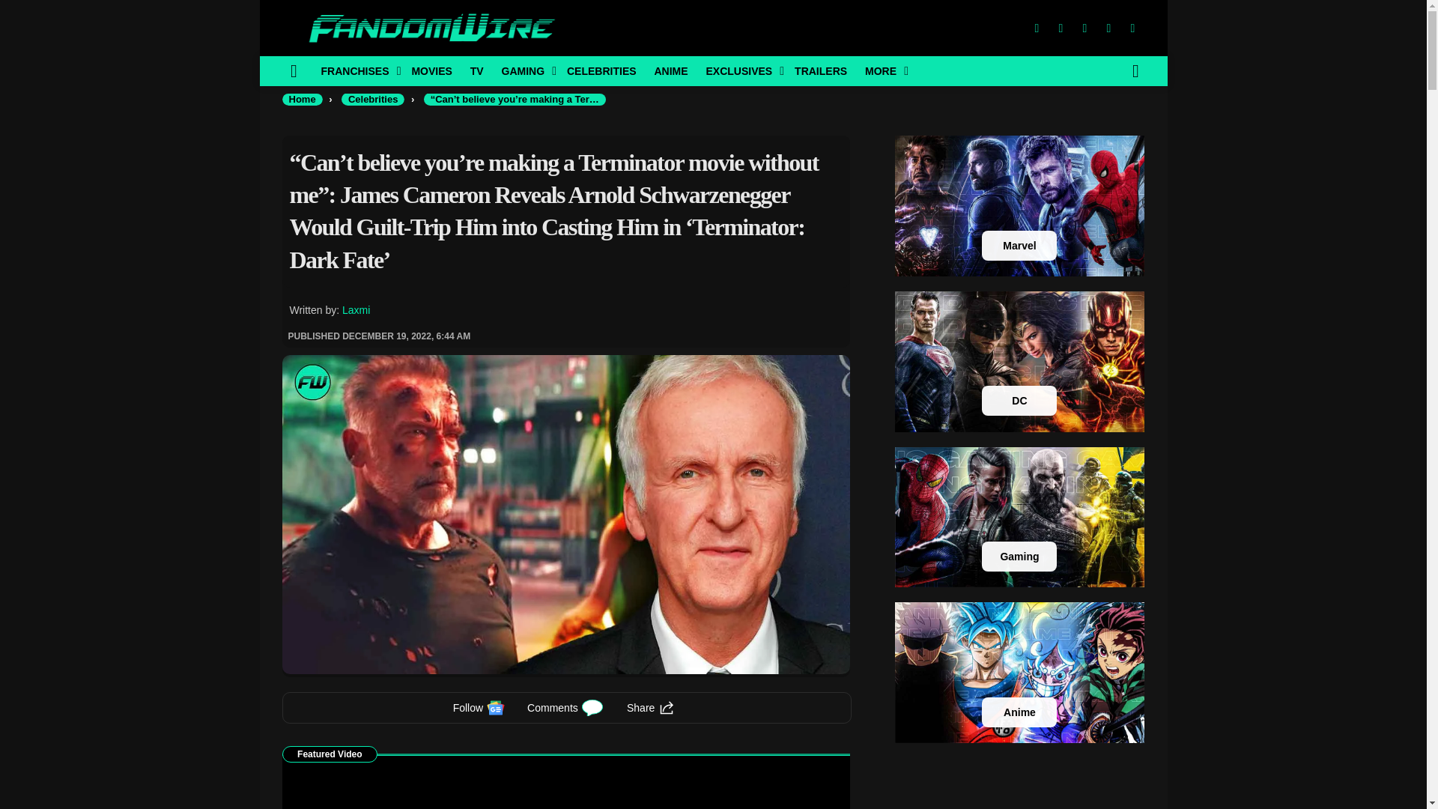 Image resolution: width=1438 pixels, height=809 pixels. I want to click on CELEBRITIES, so click(601, 70).